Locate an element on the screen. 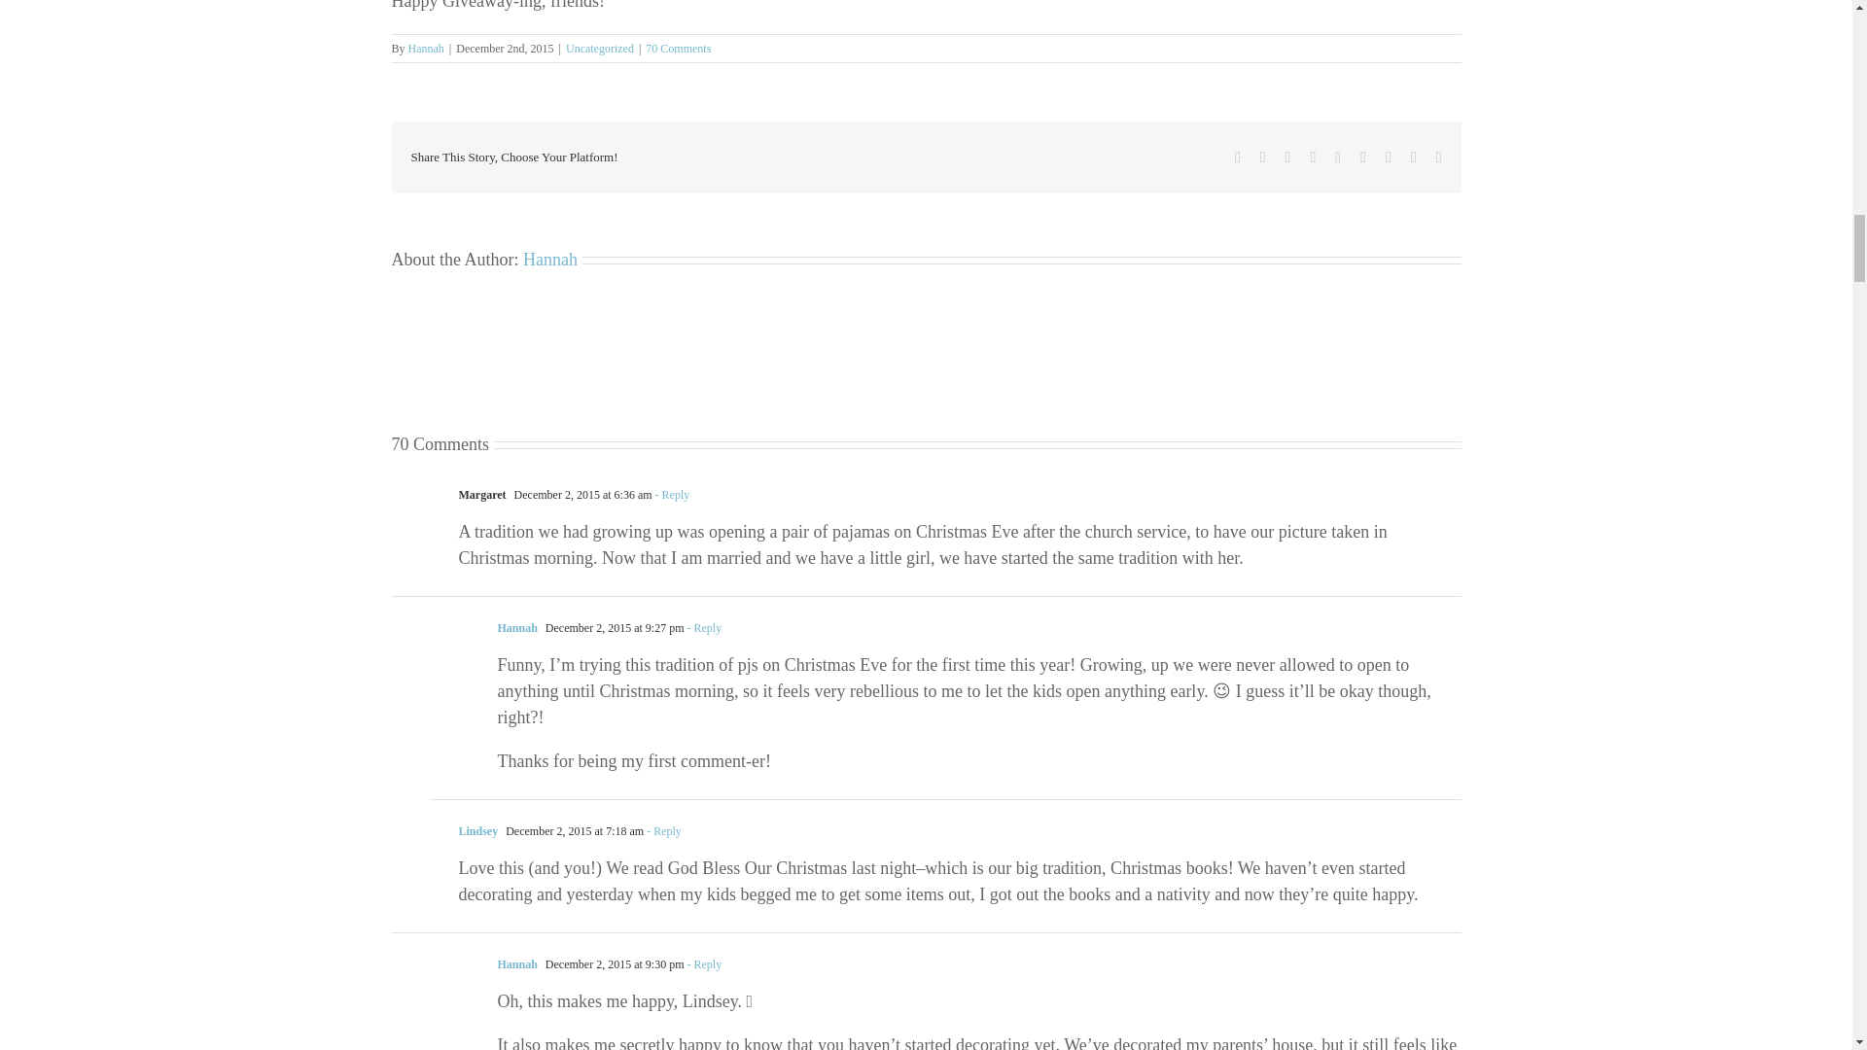 The width and height of the screenshot is (1867, 1050). 70 Comments is located at coordinates (679, 49).